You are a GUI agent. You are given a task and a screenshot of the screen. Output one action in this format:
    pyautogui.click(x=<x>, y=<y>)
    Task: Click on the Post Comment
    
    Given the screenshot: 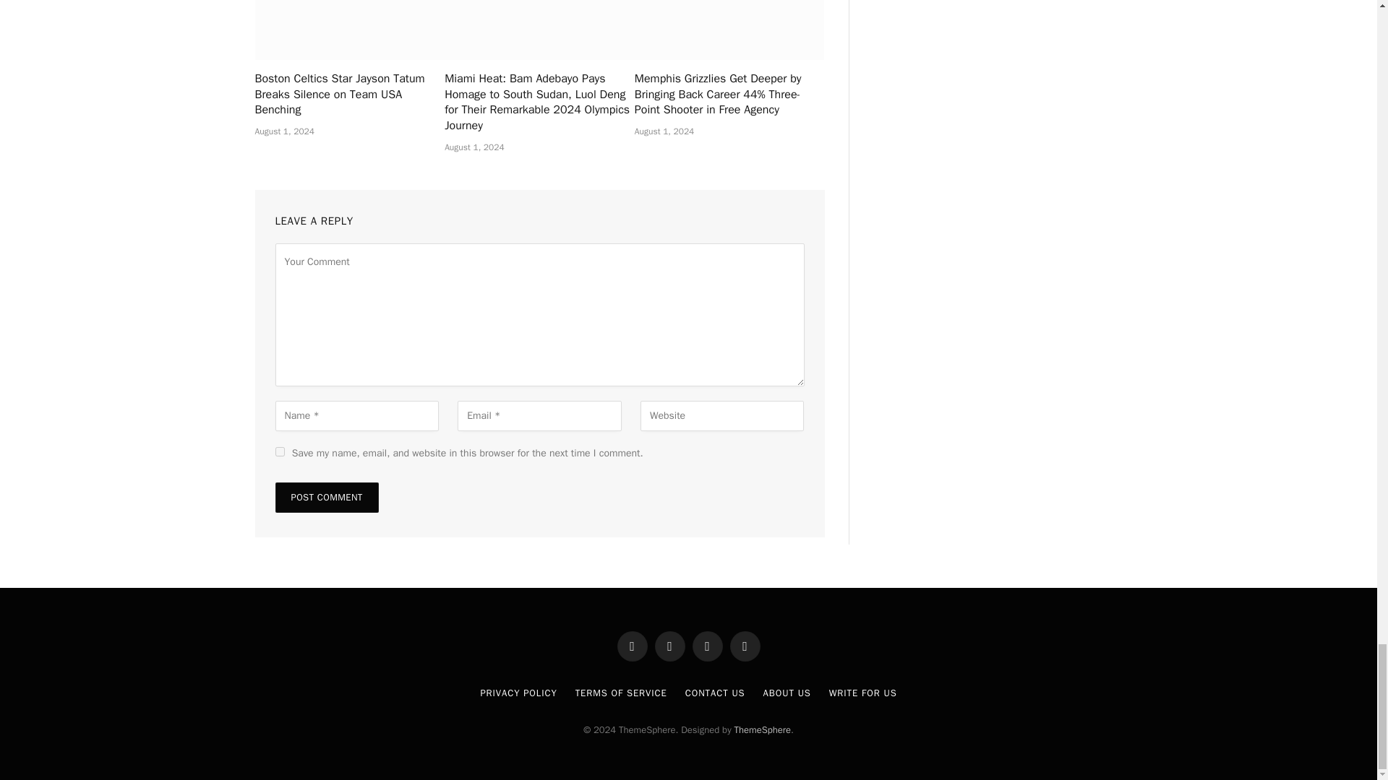 What is the action you would take?
    pyautogui.click(x=326, y=497)
    